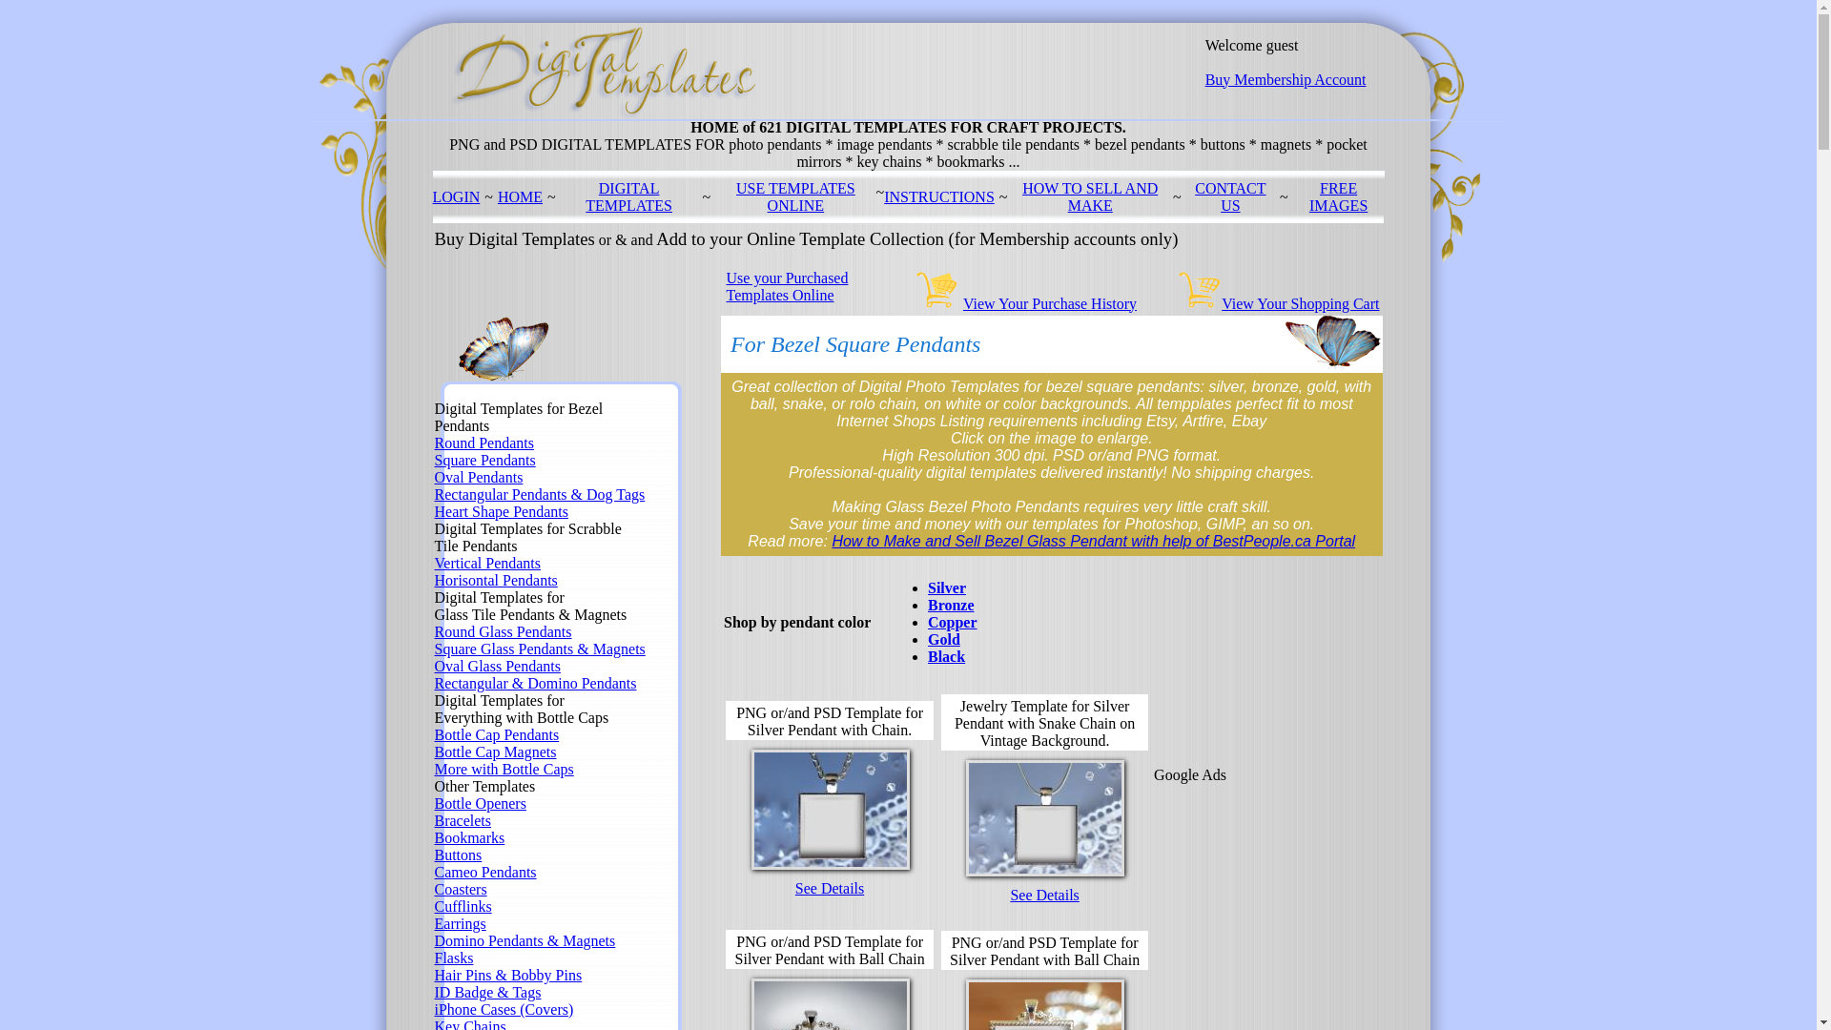 The height and width of the screenshot is (1030, 1831). Describe the element at coordinates (1301, 303) in the screenshot. I see `View Your Shopping Cart` at that location.